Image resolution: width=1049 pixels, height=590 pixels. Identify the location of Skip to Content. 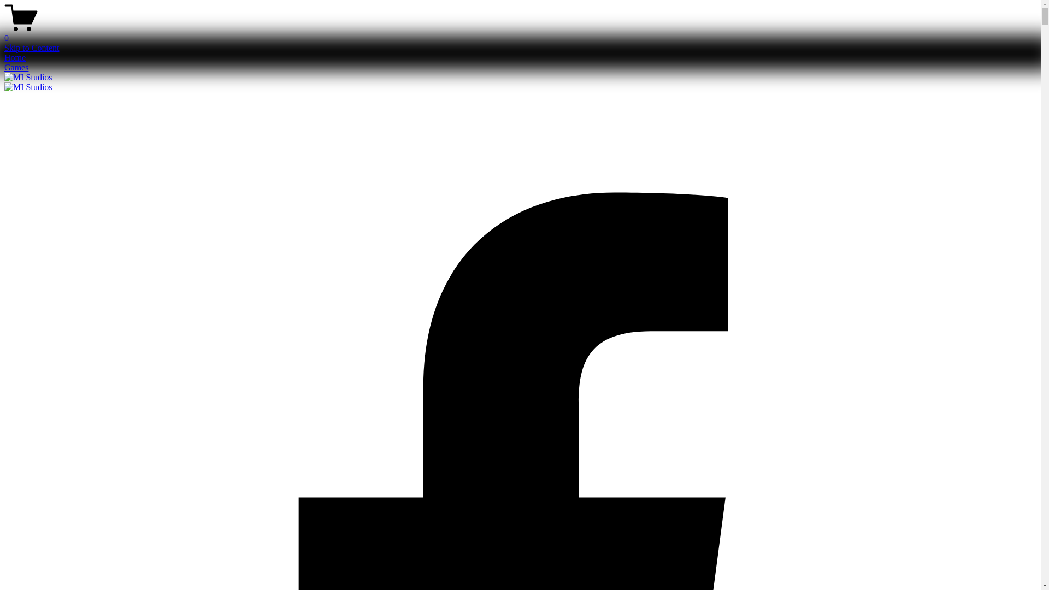
(32, 48).